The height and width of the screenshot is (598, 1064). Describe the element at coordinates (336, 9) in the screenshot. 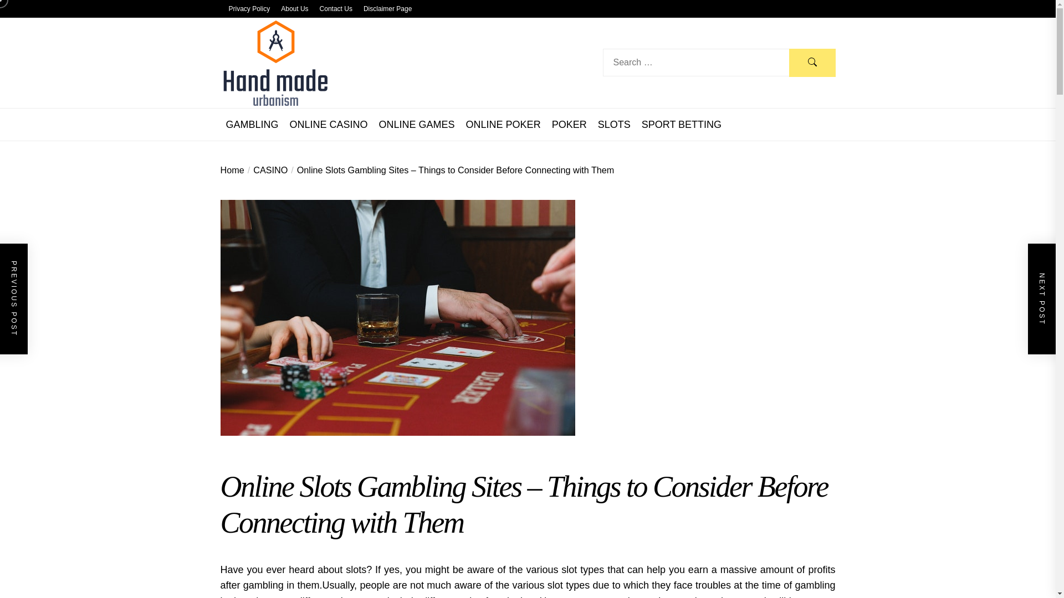

I see `Contact Us` at that location.